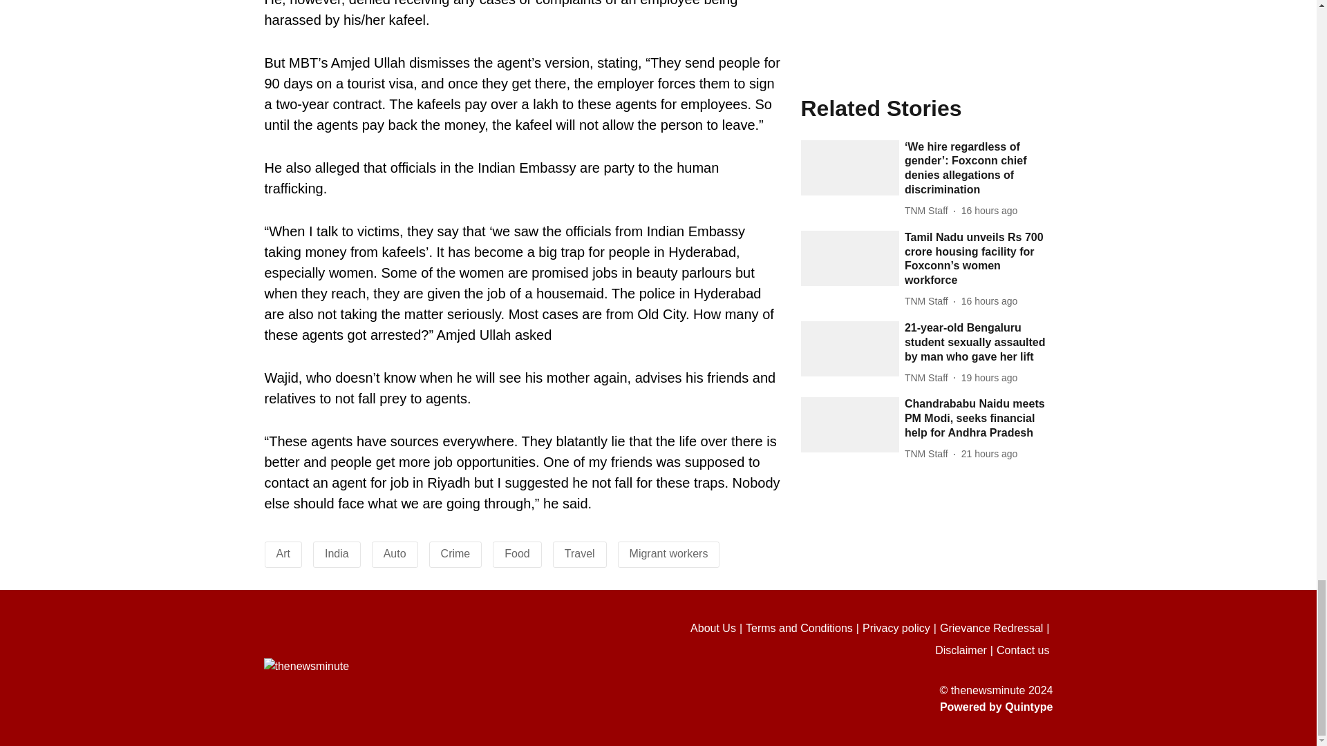 Image resolution: width=1327 pixels, height=746 pixels. I want to click on Food, so click(517, 553).